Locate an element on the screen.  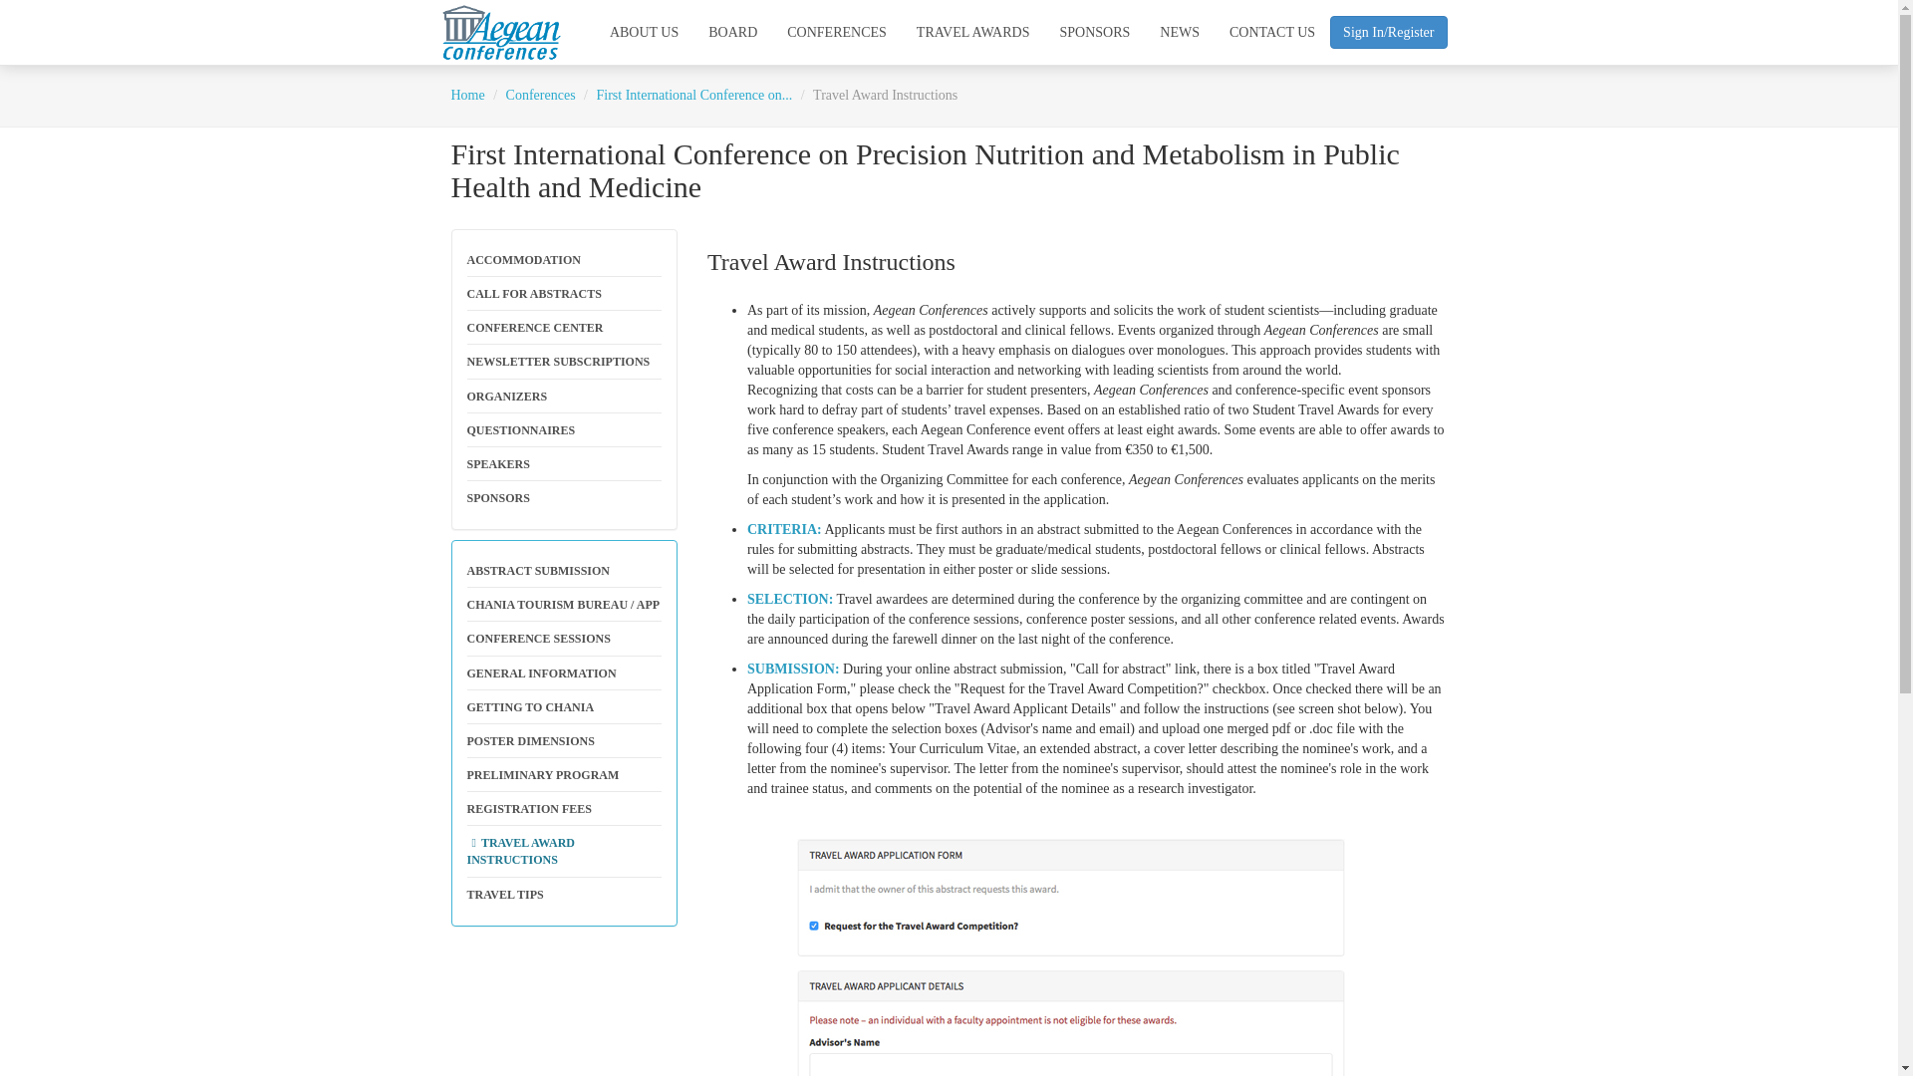
ORGANIZERS is located at coordinates (564, 397).